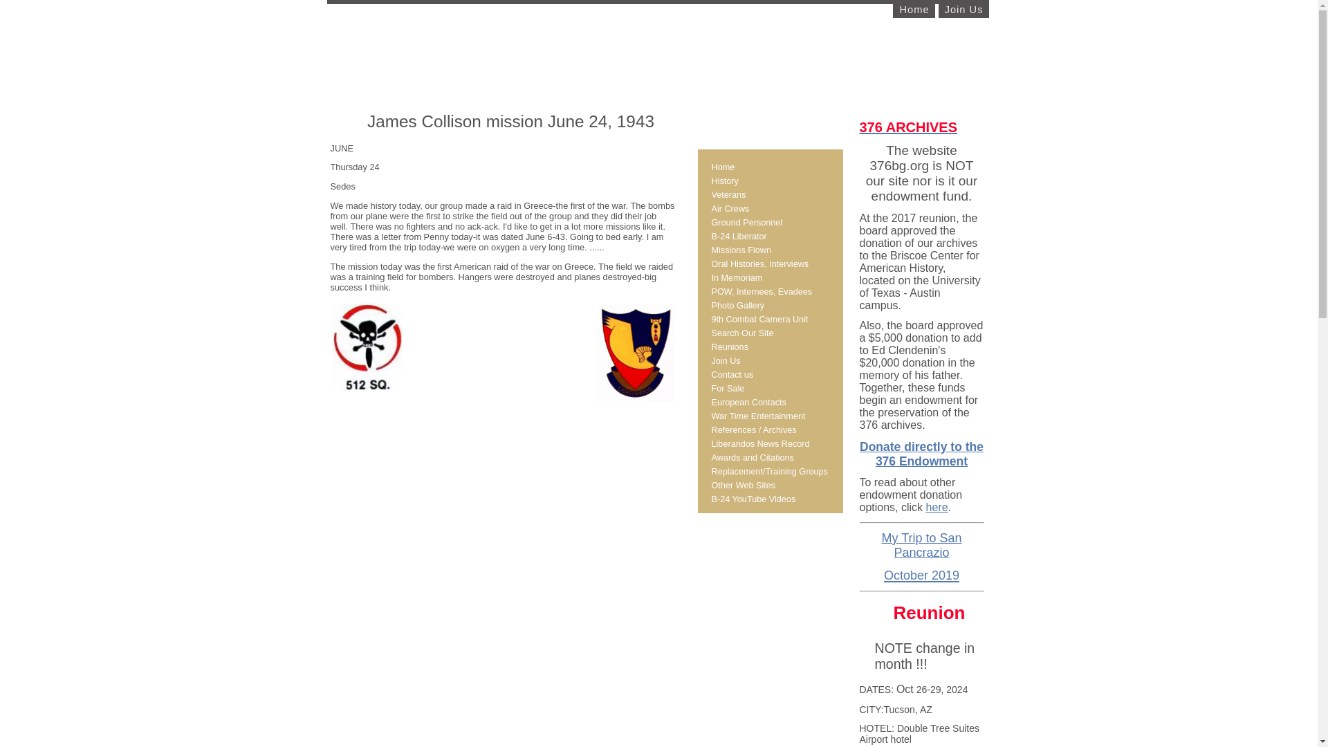 Image resolution: width=1328 pixels, height=747 pixels. What do you see at coordinates (921, 545) in the screenshot?
I see `My Trip to San Pancrazio` at bounding box center [921, 545].